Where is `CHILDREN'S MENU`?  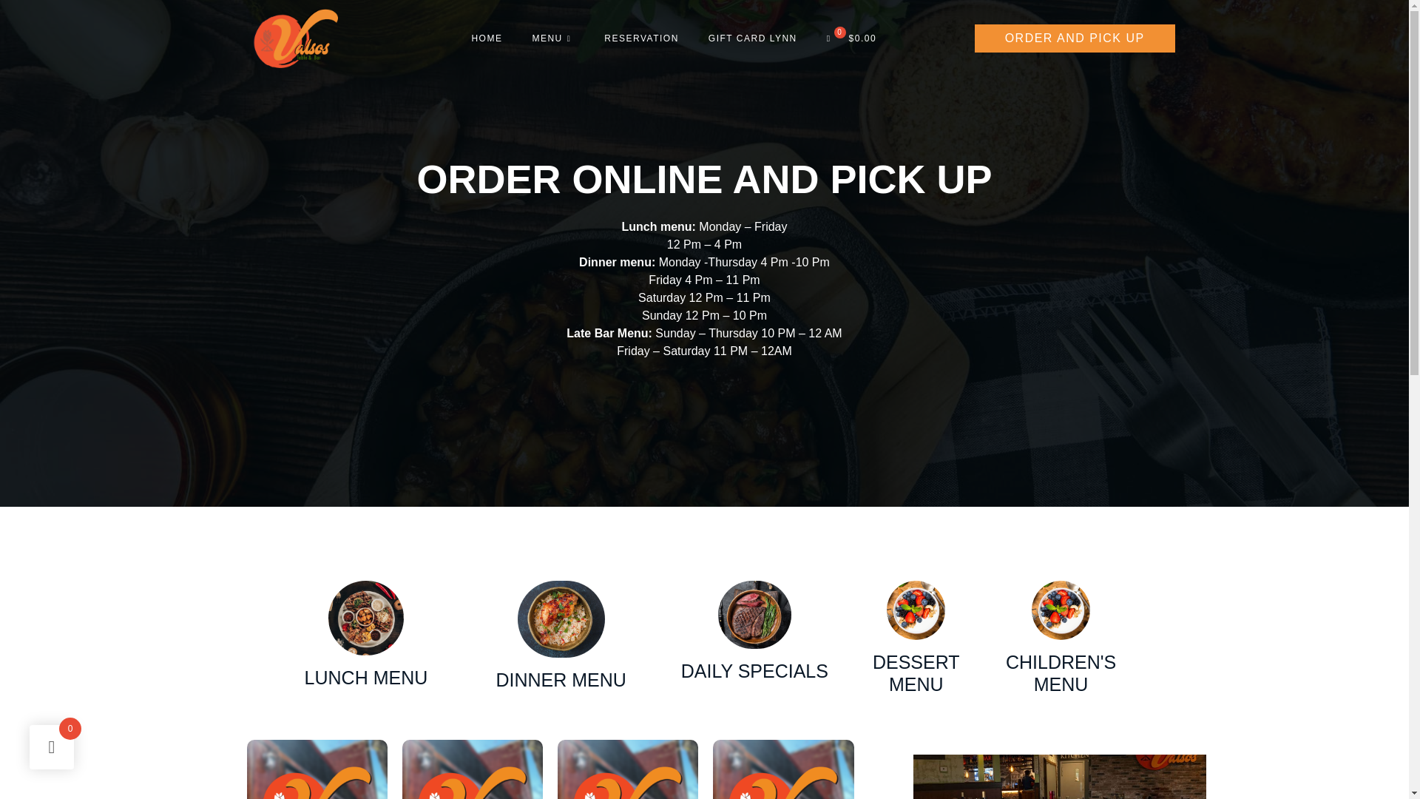 CHILDREN'S MENU is located at coordinates (1061, 638).